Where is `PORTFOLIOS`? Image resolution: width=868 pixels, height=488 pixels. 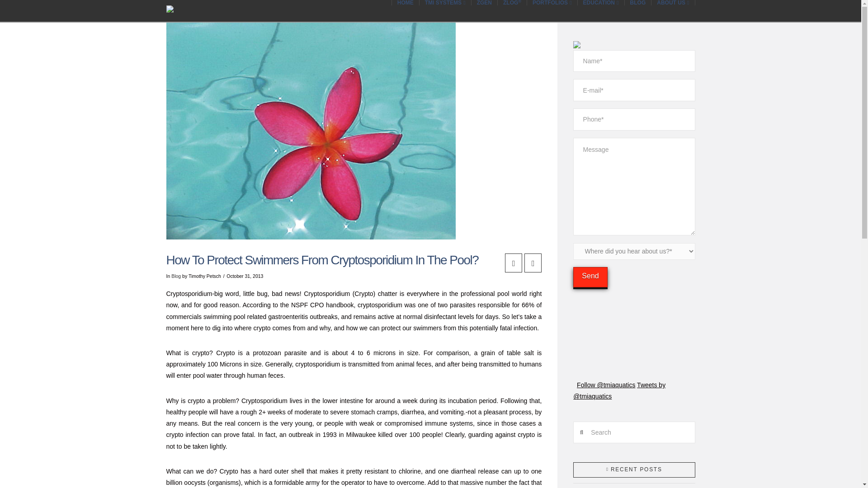
PORTFOLIOS is located at coordinates (552, 3).